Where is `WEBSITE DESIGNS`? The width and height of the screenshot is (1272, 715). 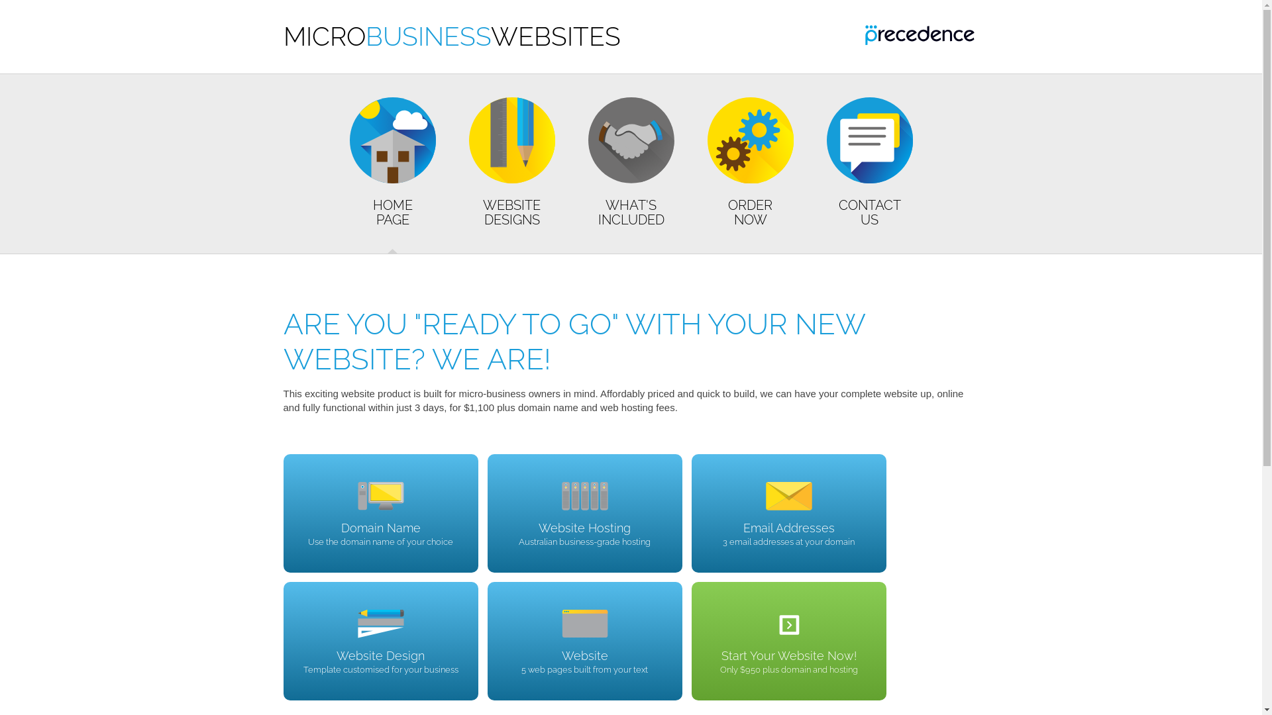 WEBSITE DESIGNS is located at coordinates (511, 171).